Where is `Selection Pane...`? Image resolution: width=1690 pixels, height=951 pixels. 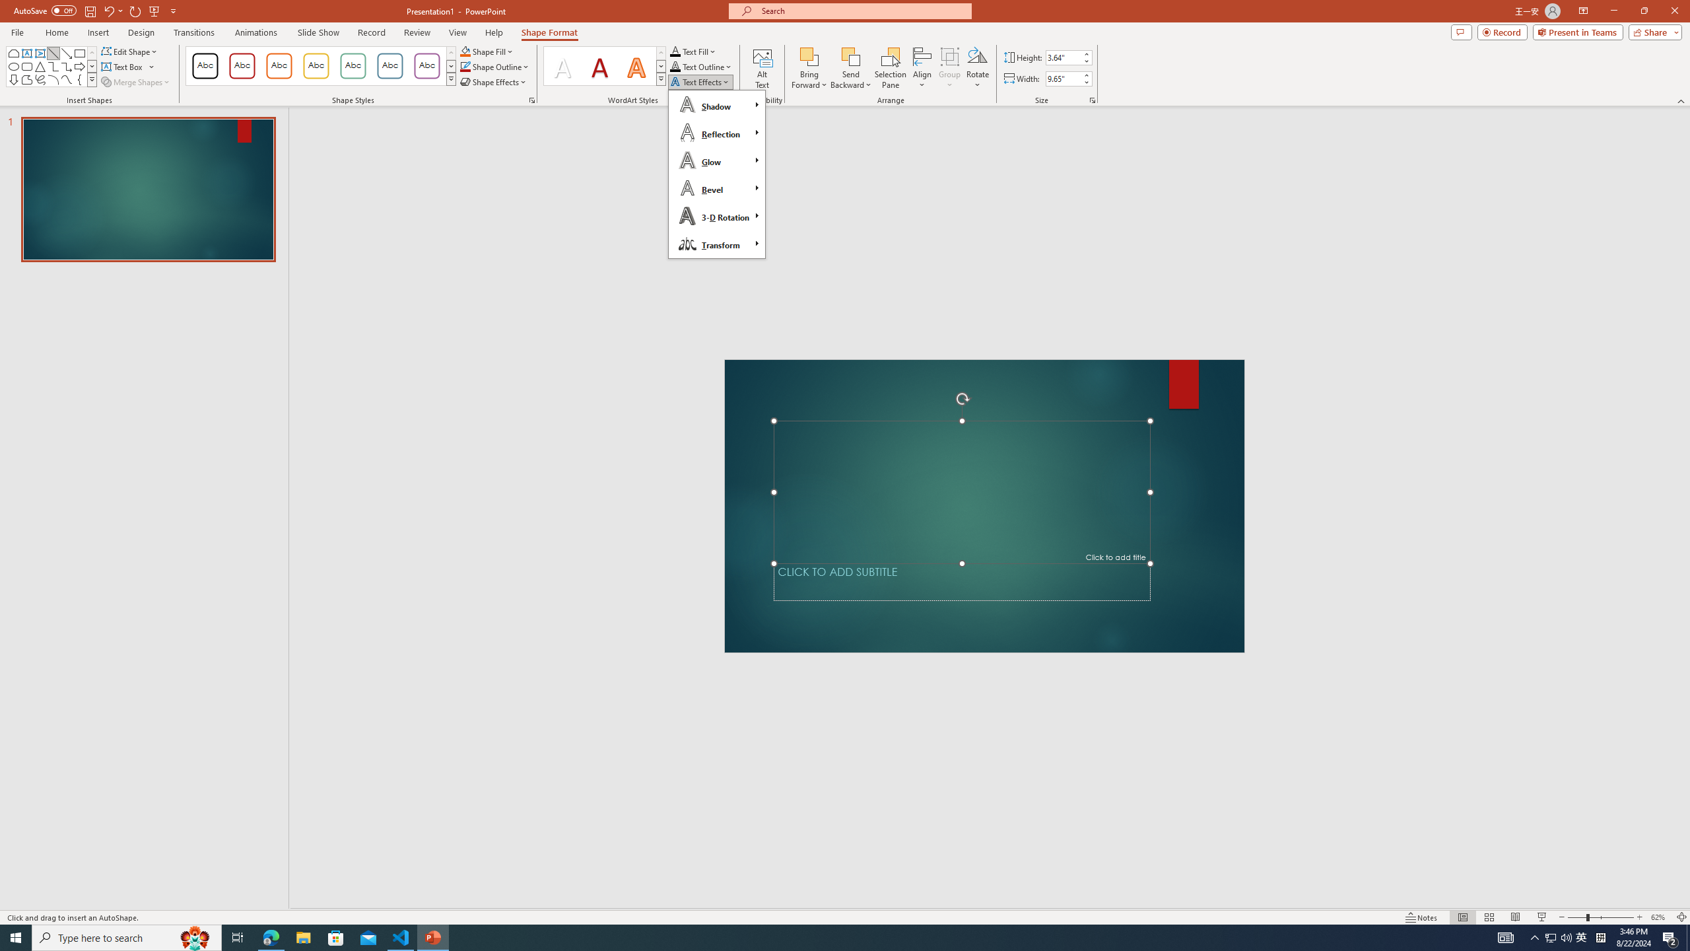 Selection Pane... is located at coordinates (891, 68).